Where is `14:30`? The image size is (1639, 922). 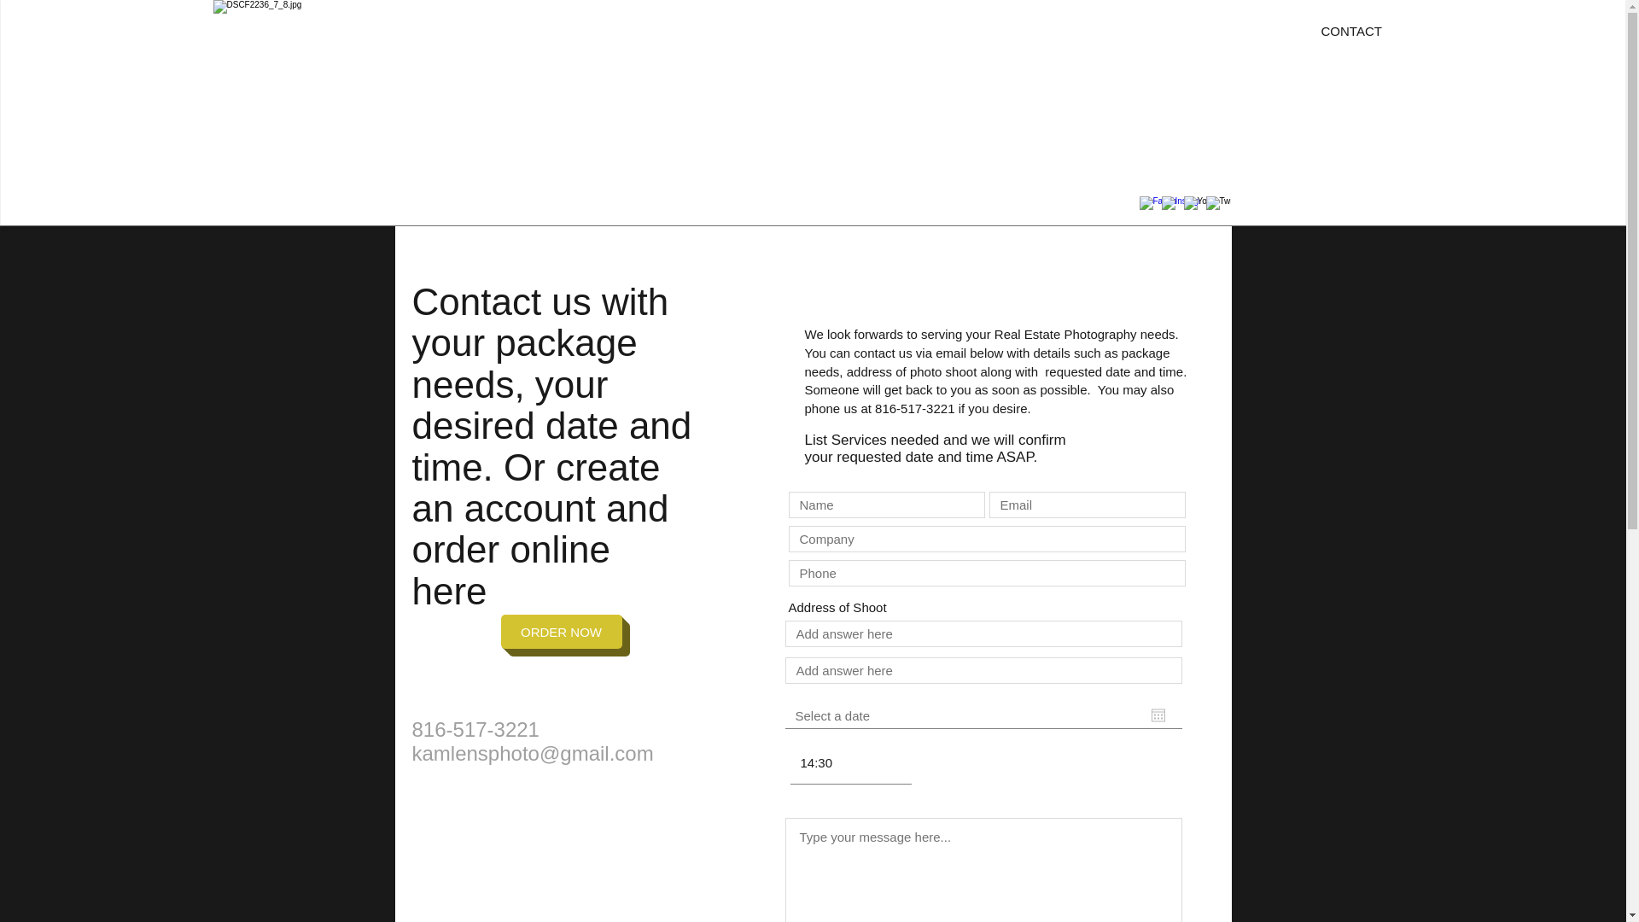
14:30 is located at coordinates (855, 763).